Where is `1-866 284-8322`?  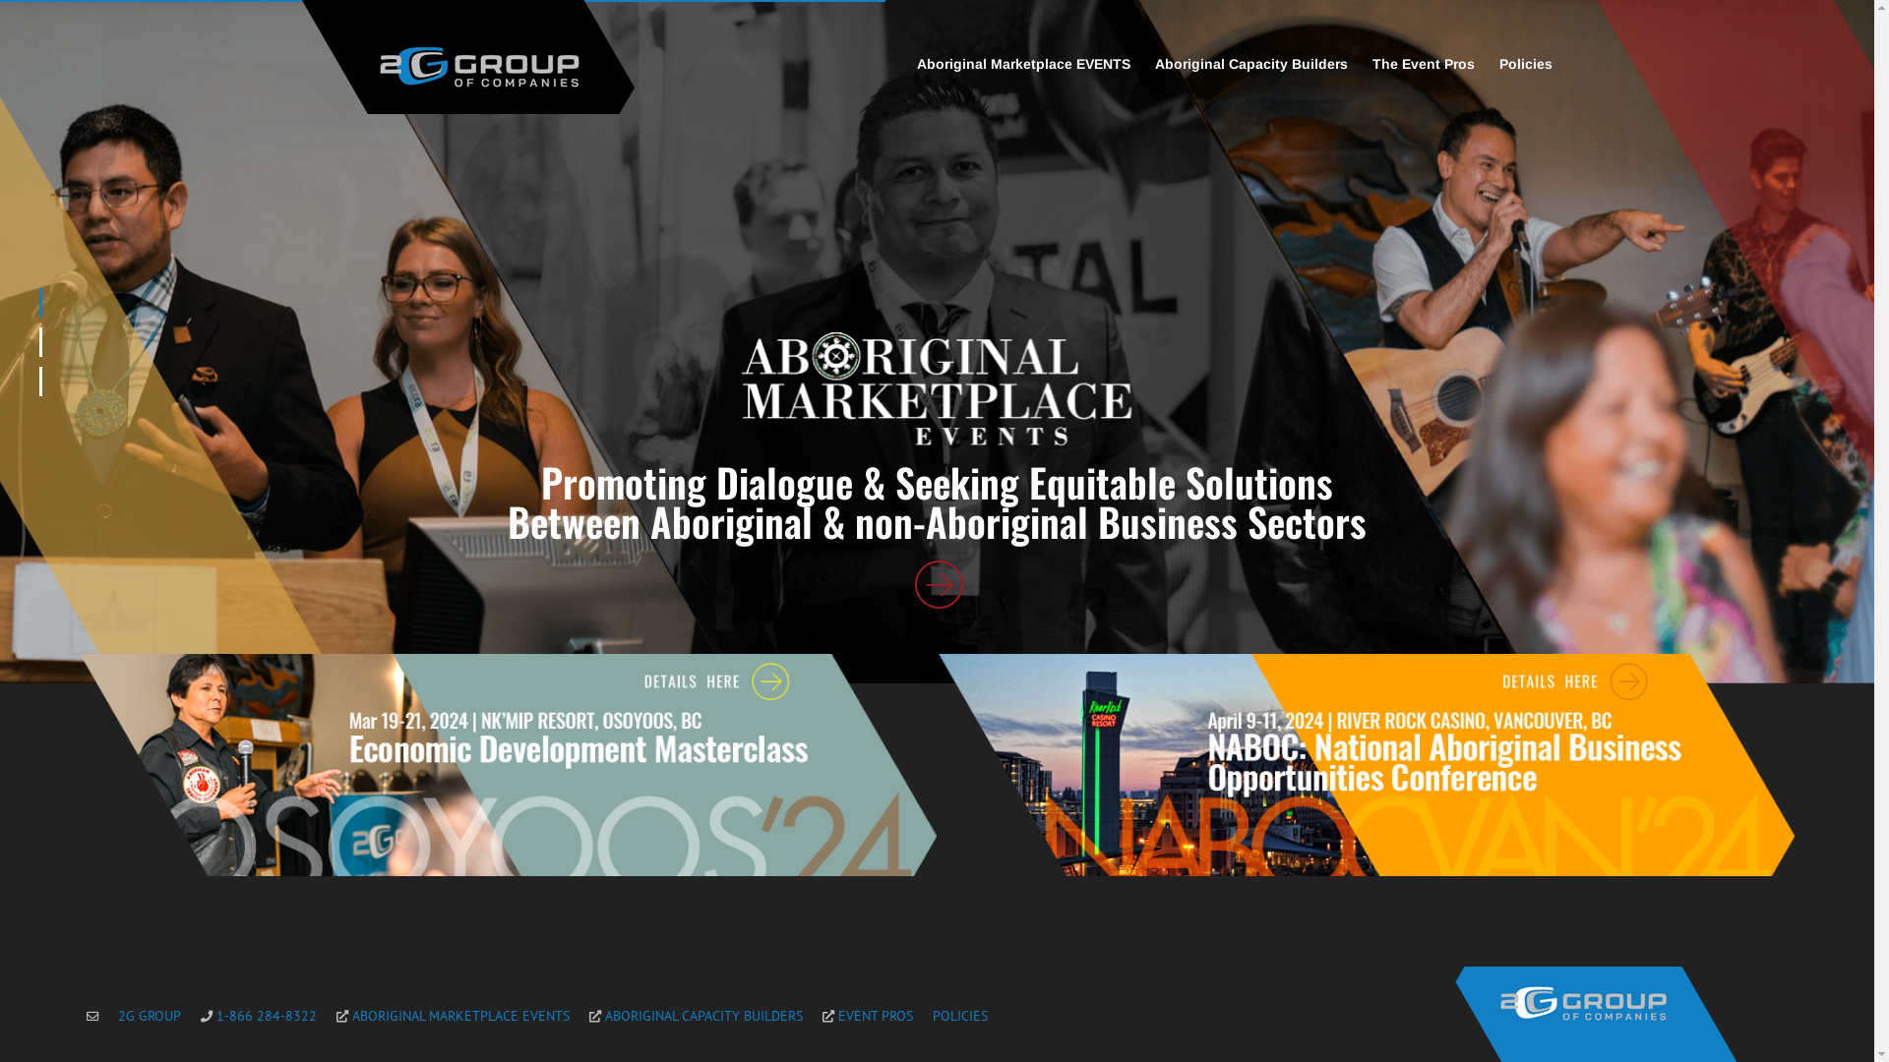 1-866 284-8322 is located at coordinates (259, 1017).